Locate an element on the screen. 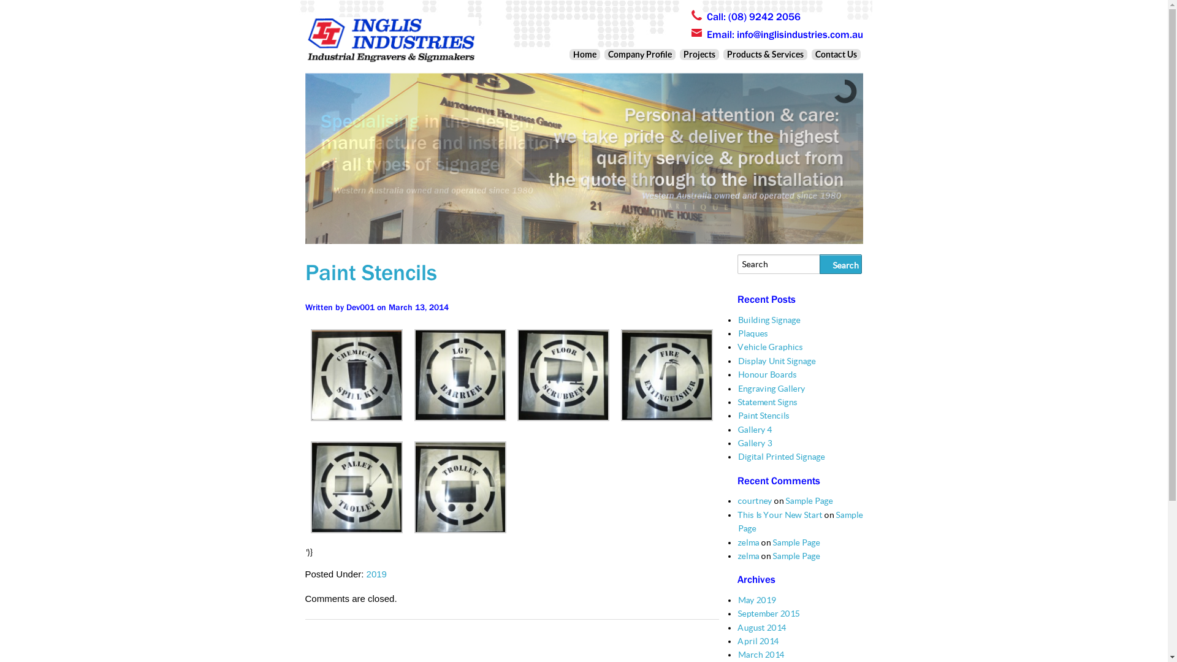 The image size is (1177, 662). Home is located at coordinates (584, 55).